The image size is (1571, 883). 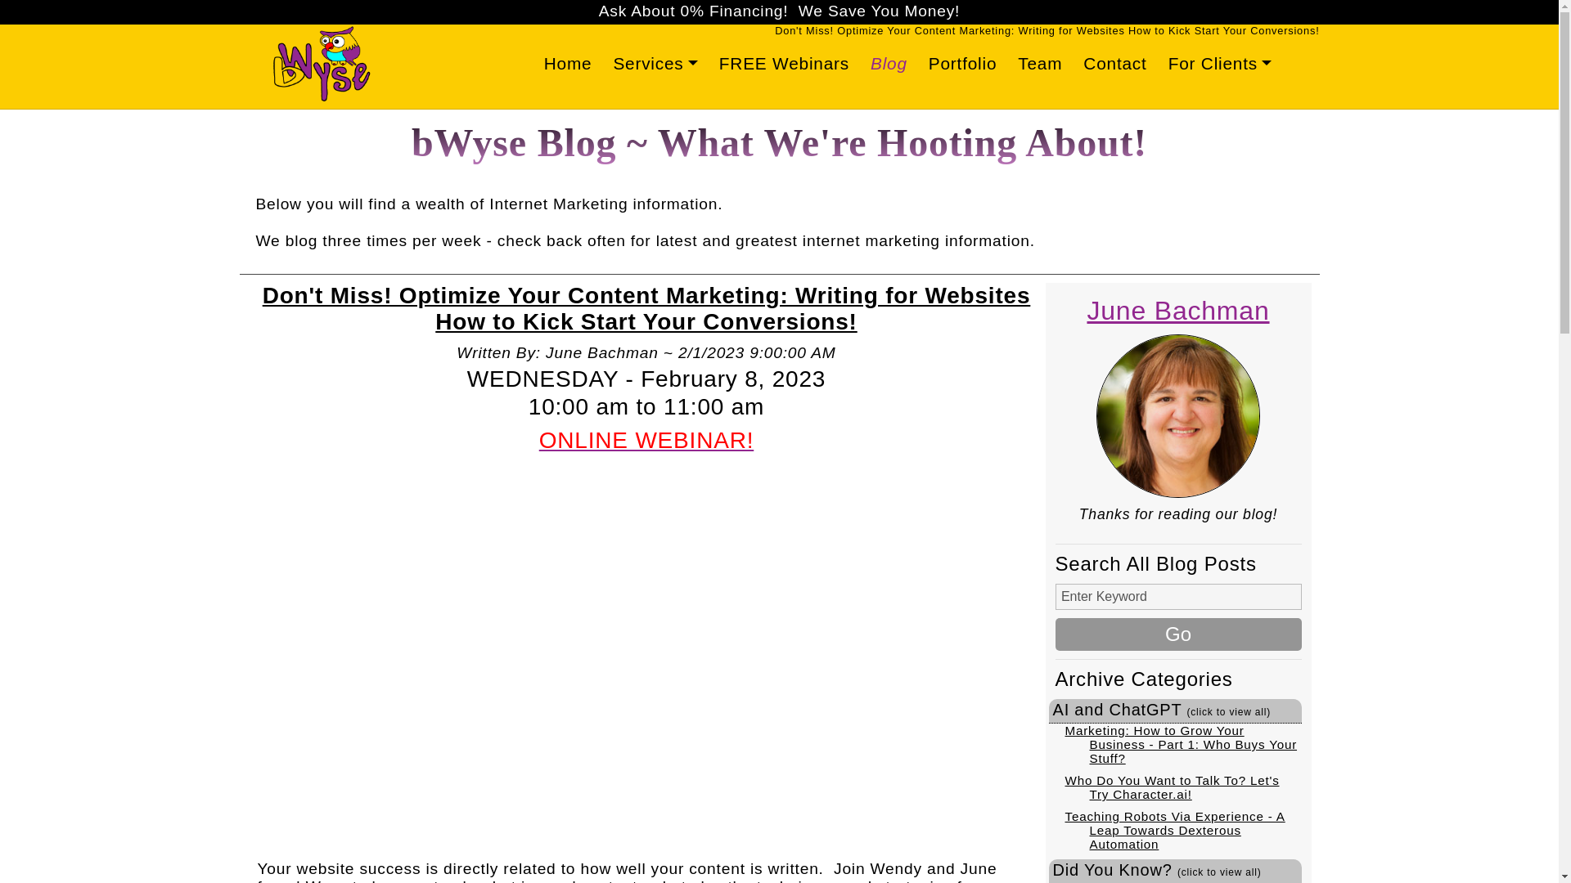 What do you see at coordinates (1039, 64) in the screenshot?
I see `Team` at bounding box center [1039, 64].